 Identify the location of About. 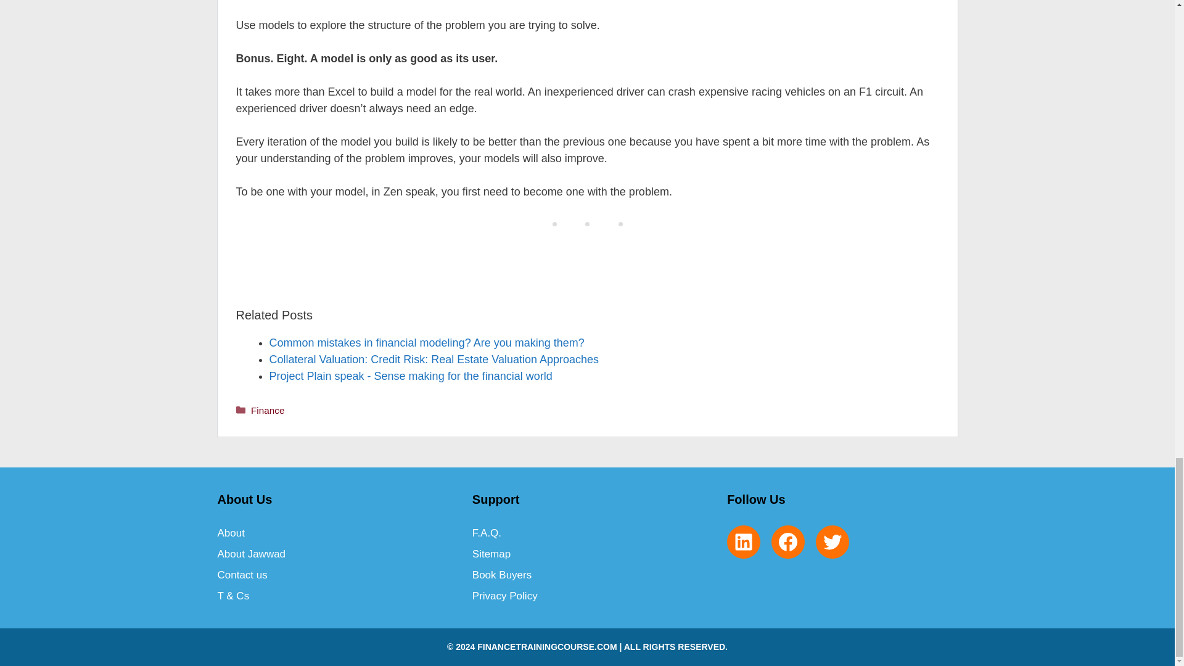
(230, 533).